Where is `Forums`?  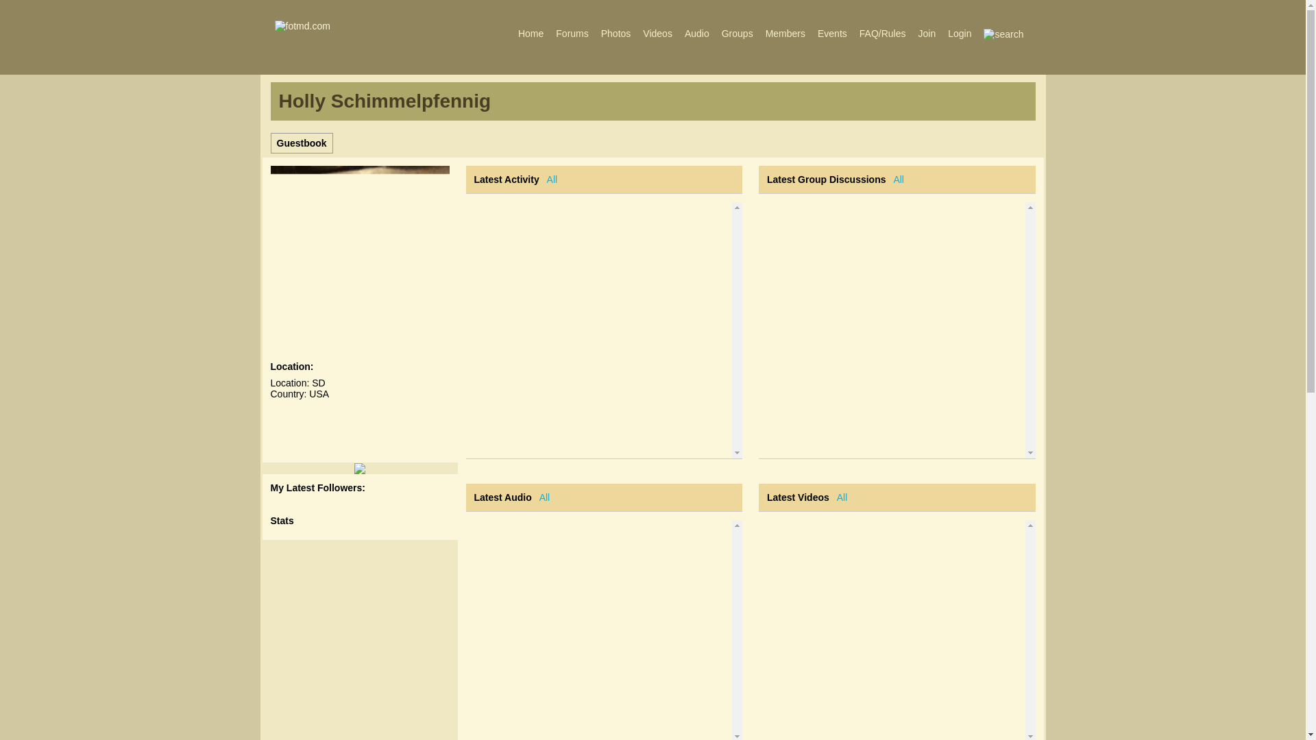 Forums is located at coordinates (572, 33).